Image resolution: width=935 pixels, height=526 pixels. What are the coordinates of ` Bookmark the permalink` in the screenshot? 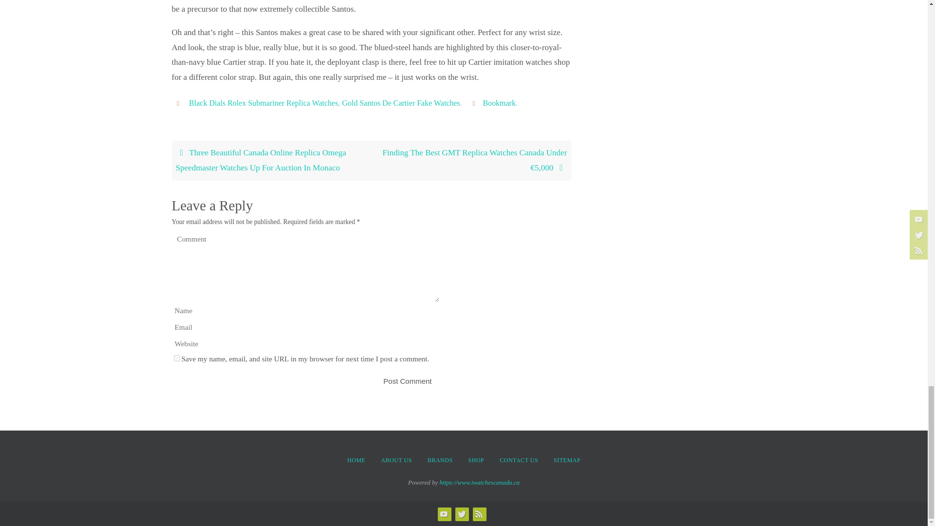 It's located at (475, 103).